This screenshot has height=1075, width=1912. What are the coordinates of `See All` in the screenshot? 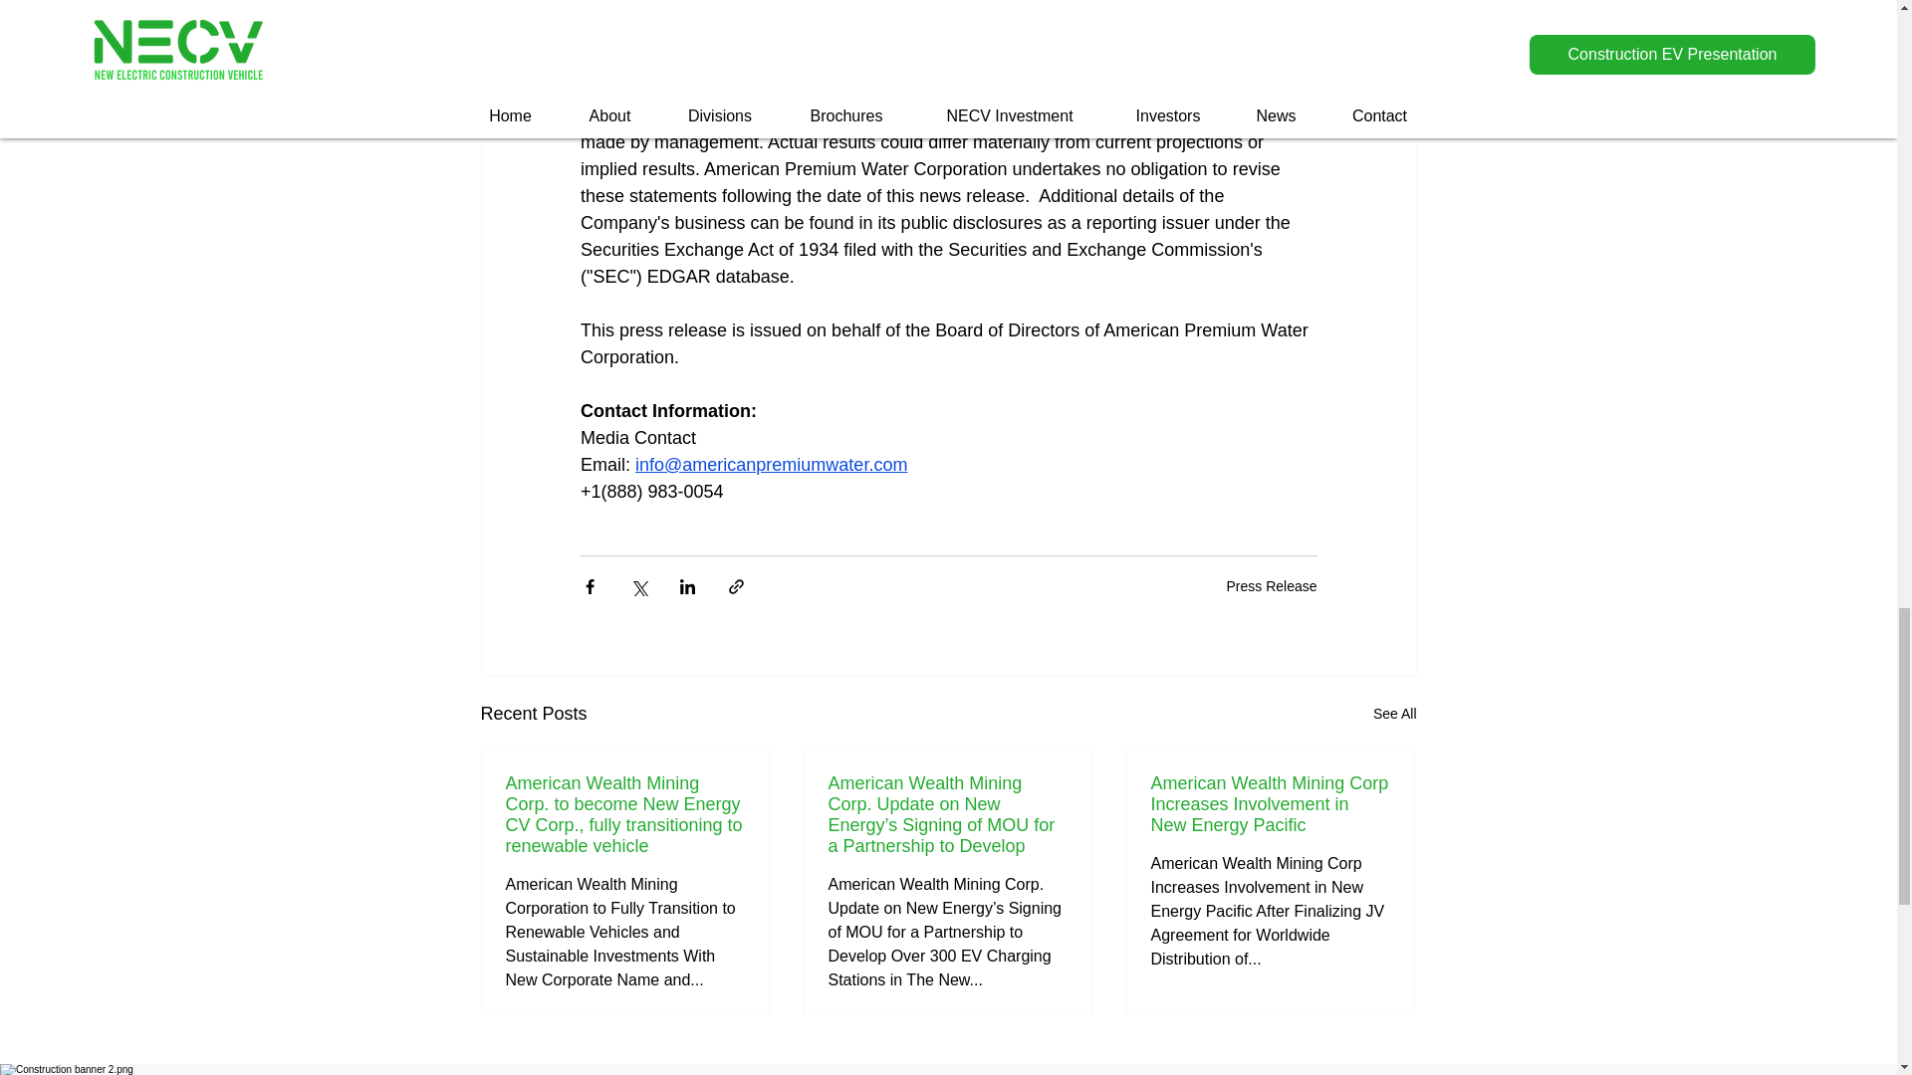 It's located at (1394, 715).